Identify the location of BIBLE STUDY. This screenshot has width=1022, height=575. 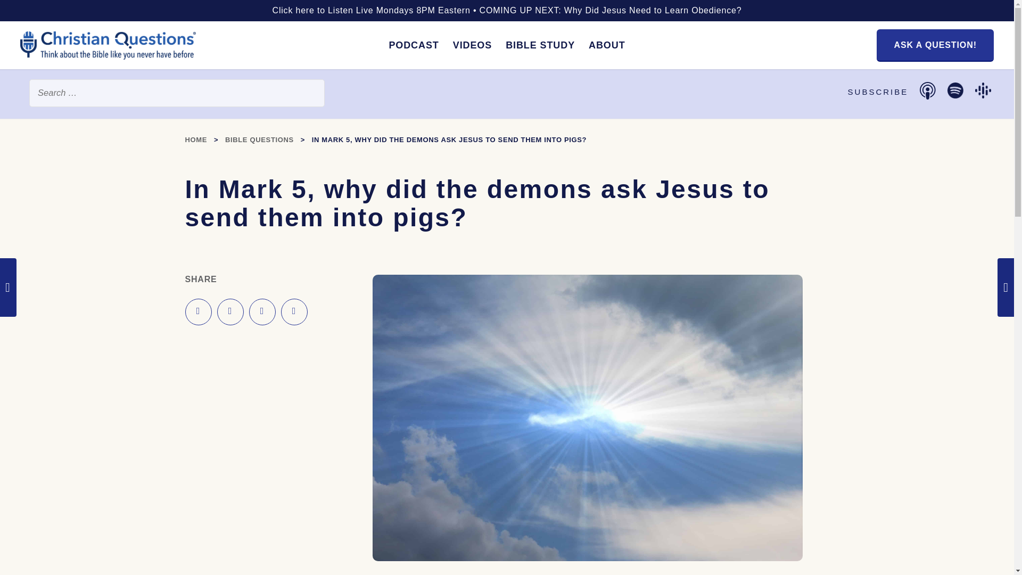
(540, 45).